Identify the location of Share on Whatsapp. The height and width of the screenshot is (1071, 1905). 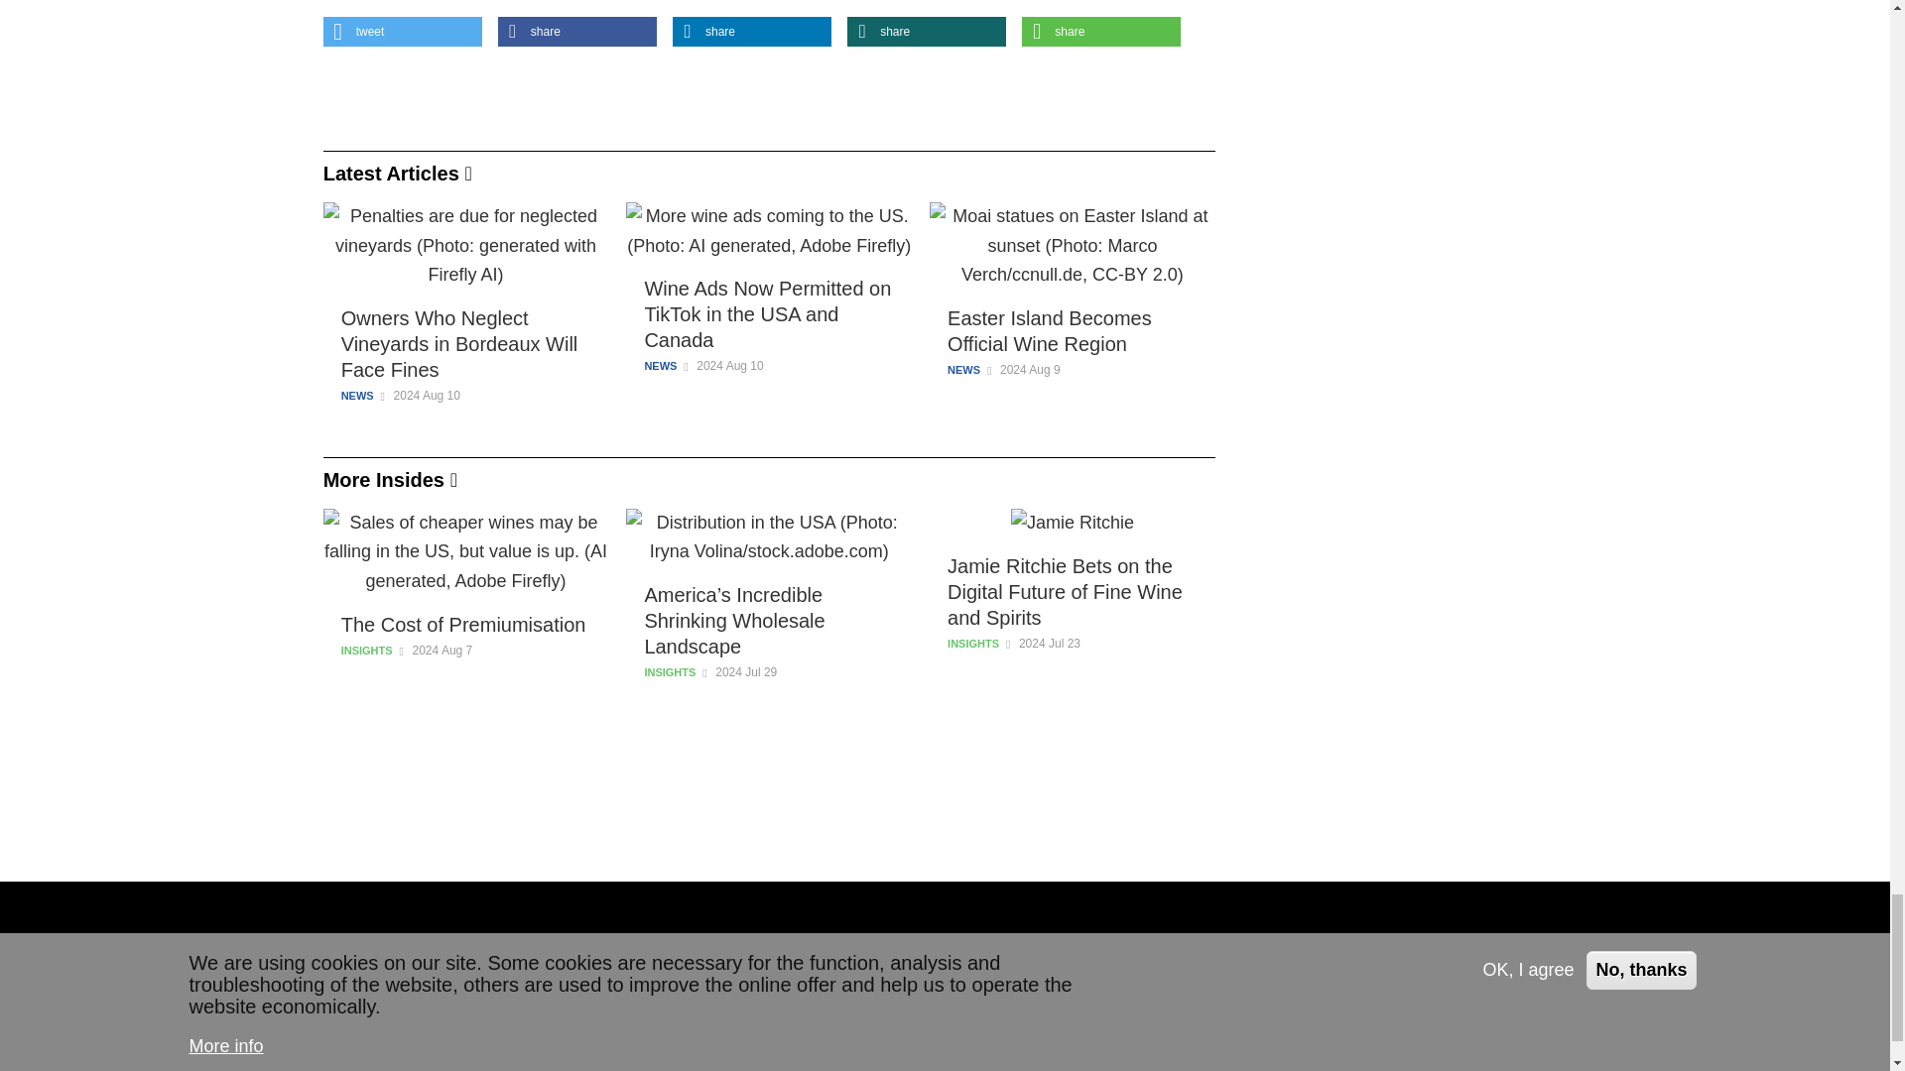
(1101, 32).